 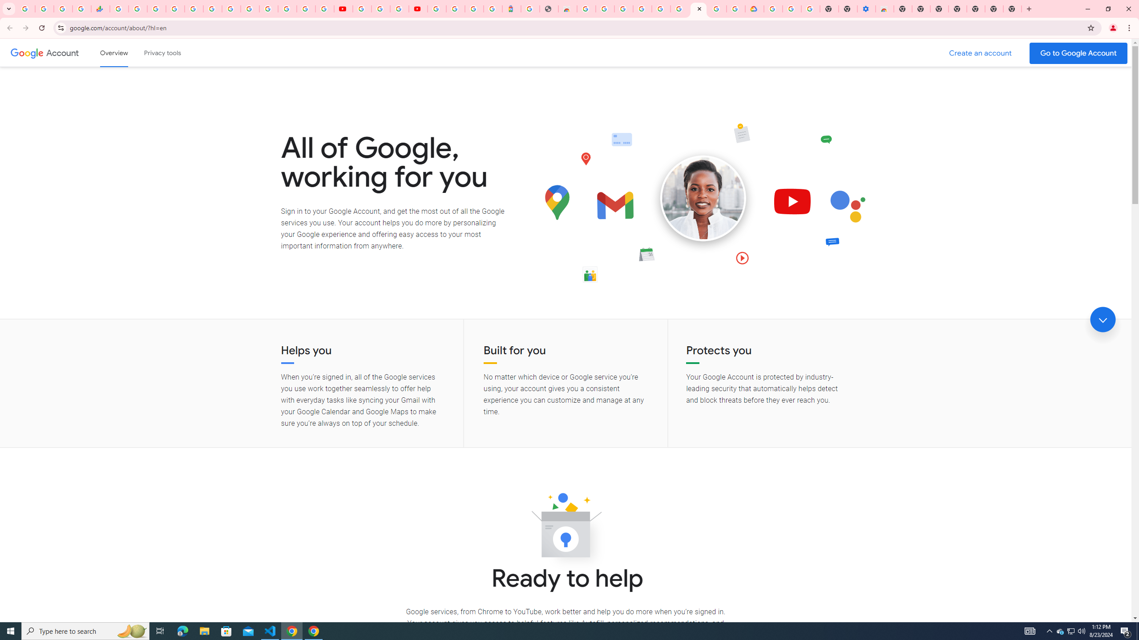 What do you see at coordinates (63, 52) in the screenshot?
I see `Google Account` at bounding box center [63, 52].